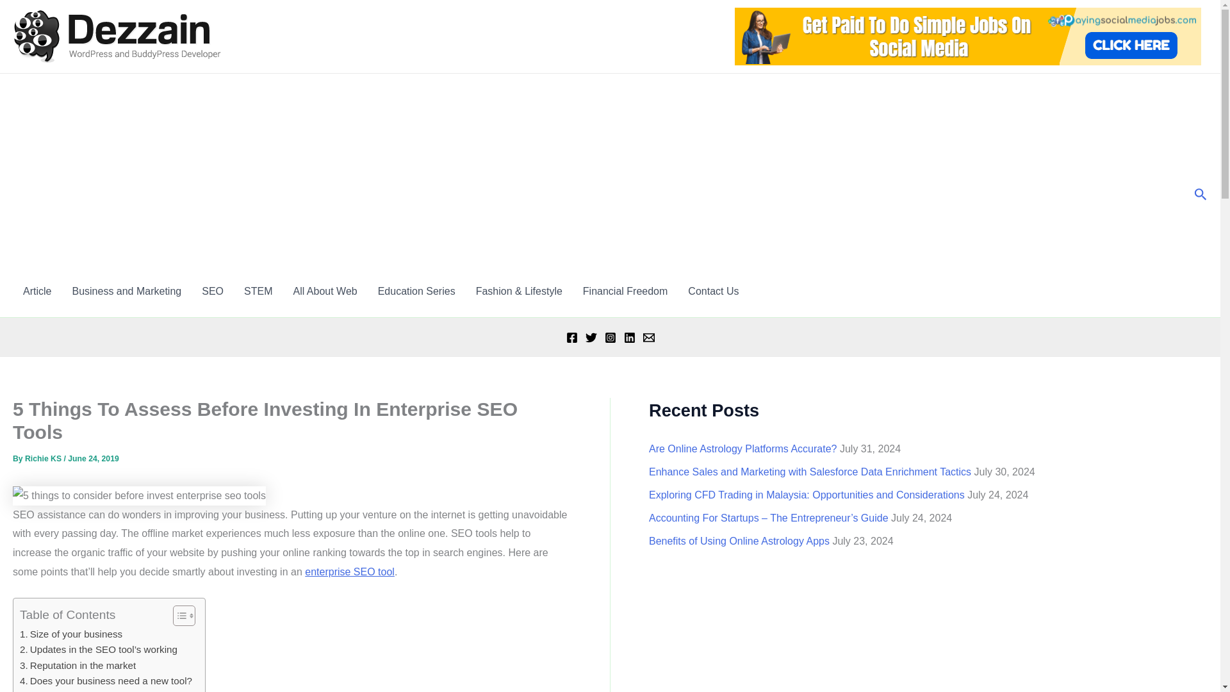 The height and width of the screenshot is (692, 1230). Describe the element at coordinates (92, 690) in the screenshot. I see `How vast are their capabilities?` at that location.